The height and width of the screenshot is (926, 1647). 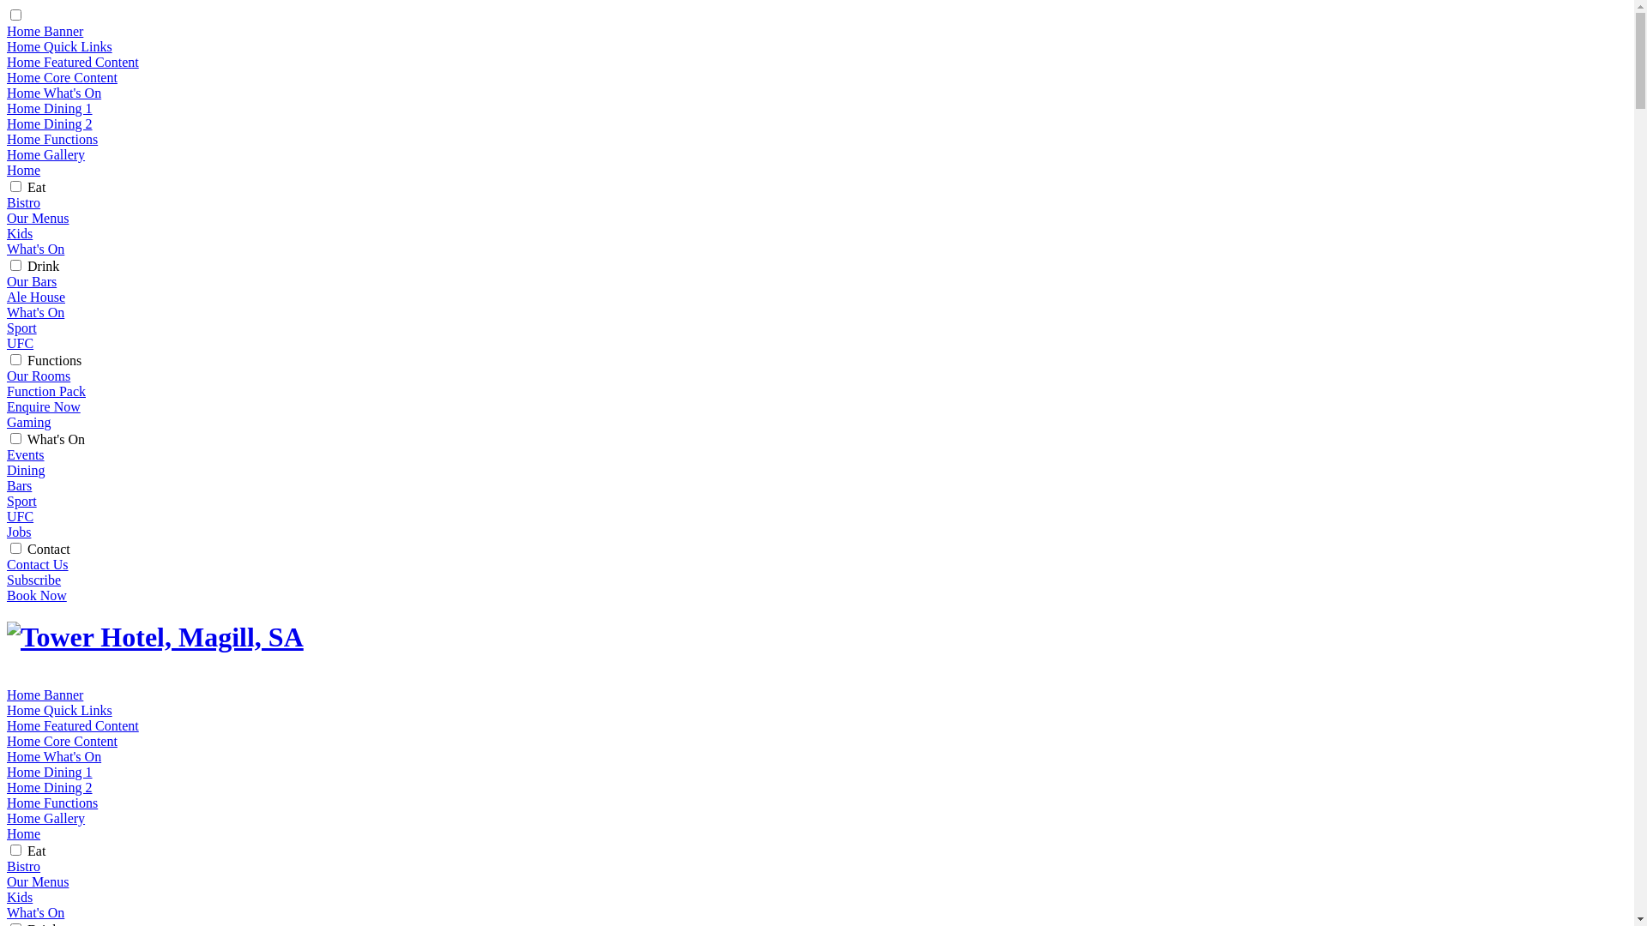 I want to click on Events, so click(x=26, y=454).